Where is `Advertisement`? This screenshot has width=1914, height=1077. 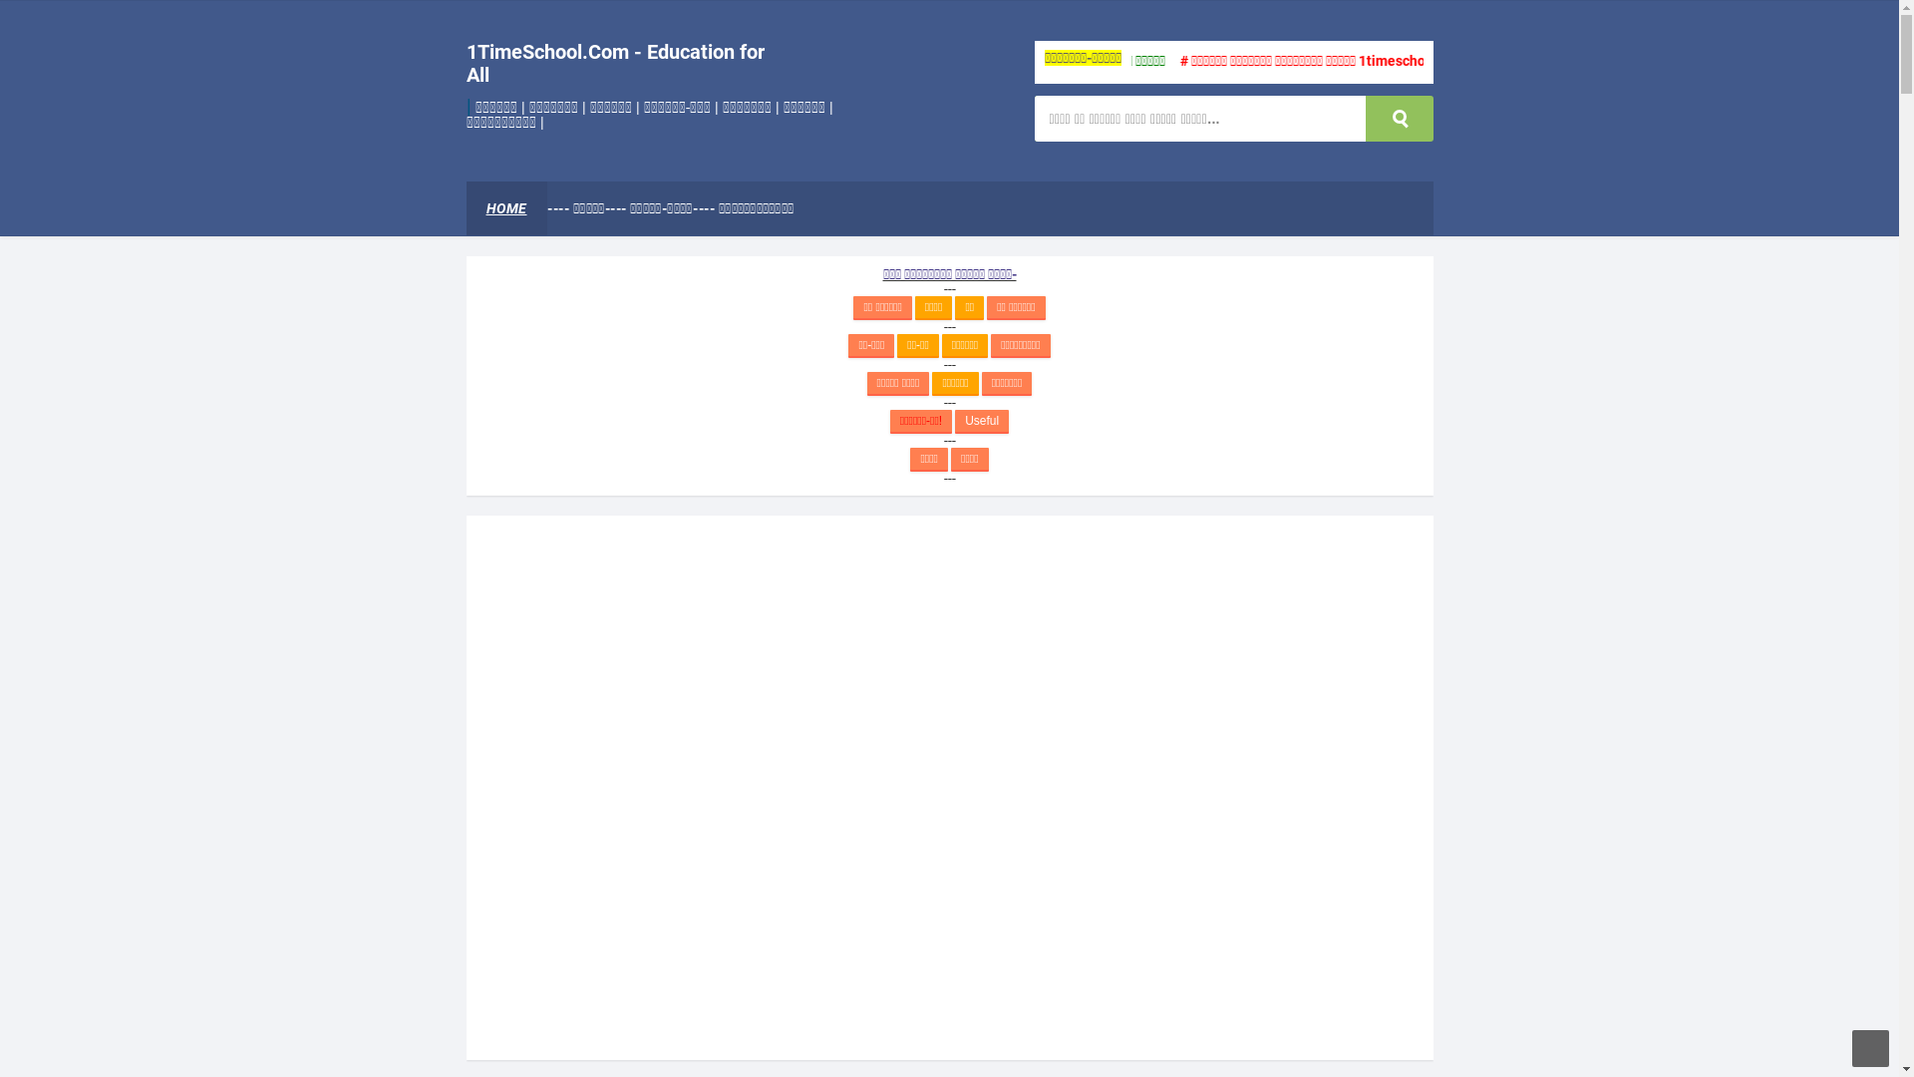
Advertisement is located at coordinates (949, 787).